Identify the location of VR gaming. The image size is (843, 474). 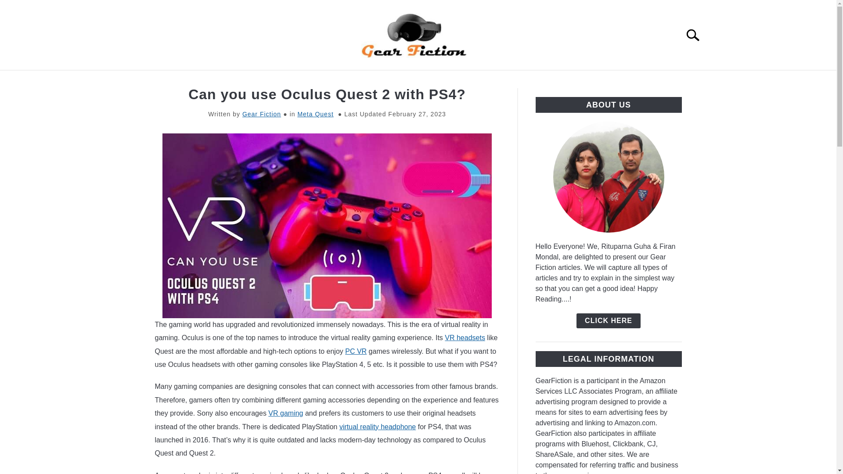
(285, 413).